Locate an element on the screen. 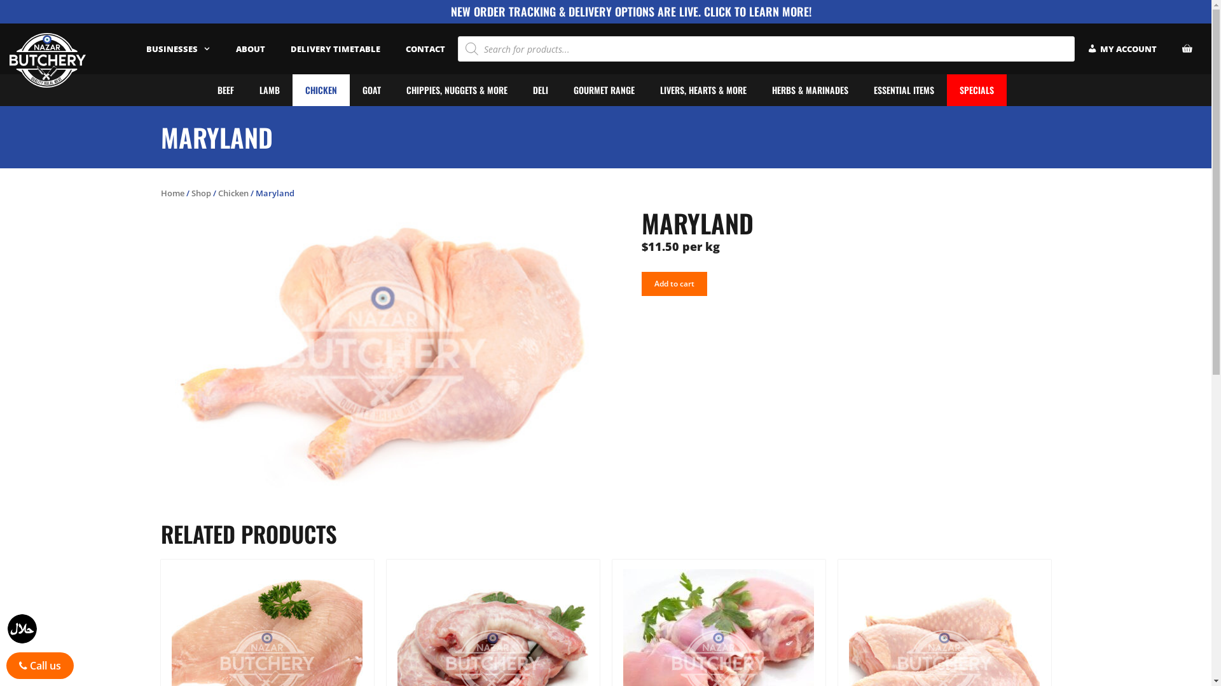 The height and width of the screenshot is (686, 1221). chicken-maryland is located at coordinates (383, 354).